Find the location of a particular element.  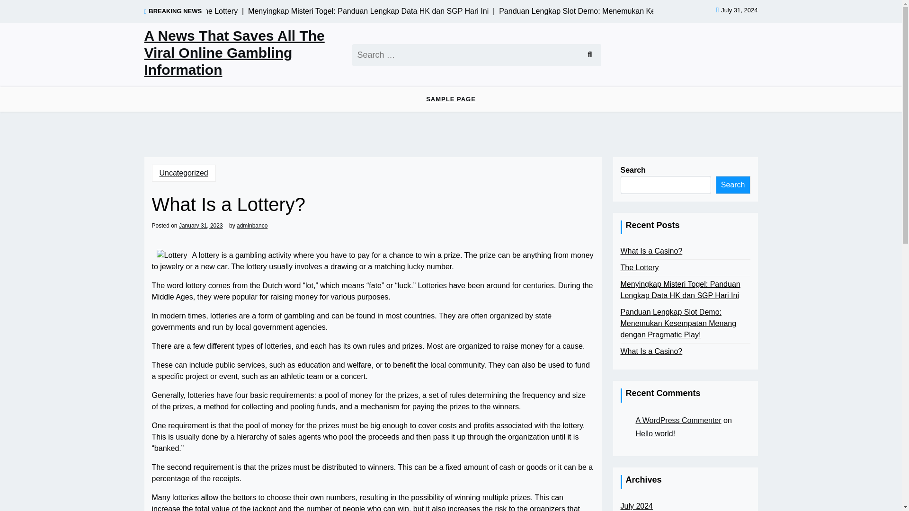

Search is located at coordinates (733, 185).